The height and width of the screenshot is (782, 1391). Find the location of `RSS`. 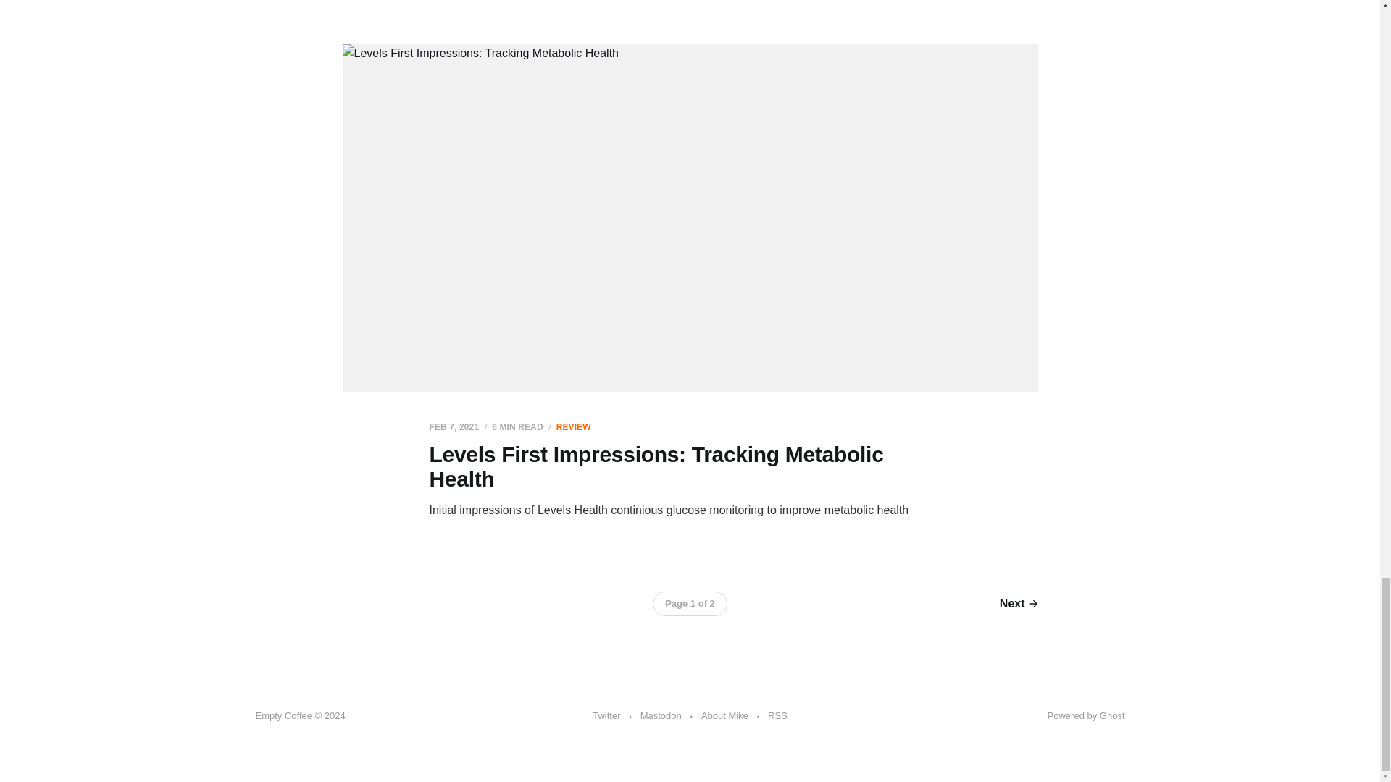

RSS is located at coordinates (777, 716).